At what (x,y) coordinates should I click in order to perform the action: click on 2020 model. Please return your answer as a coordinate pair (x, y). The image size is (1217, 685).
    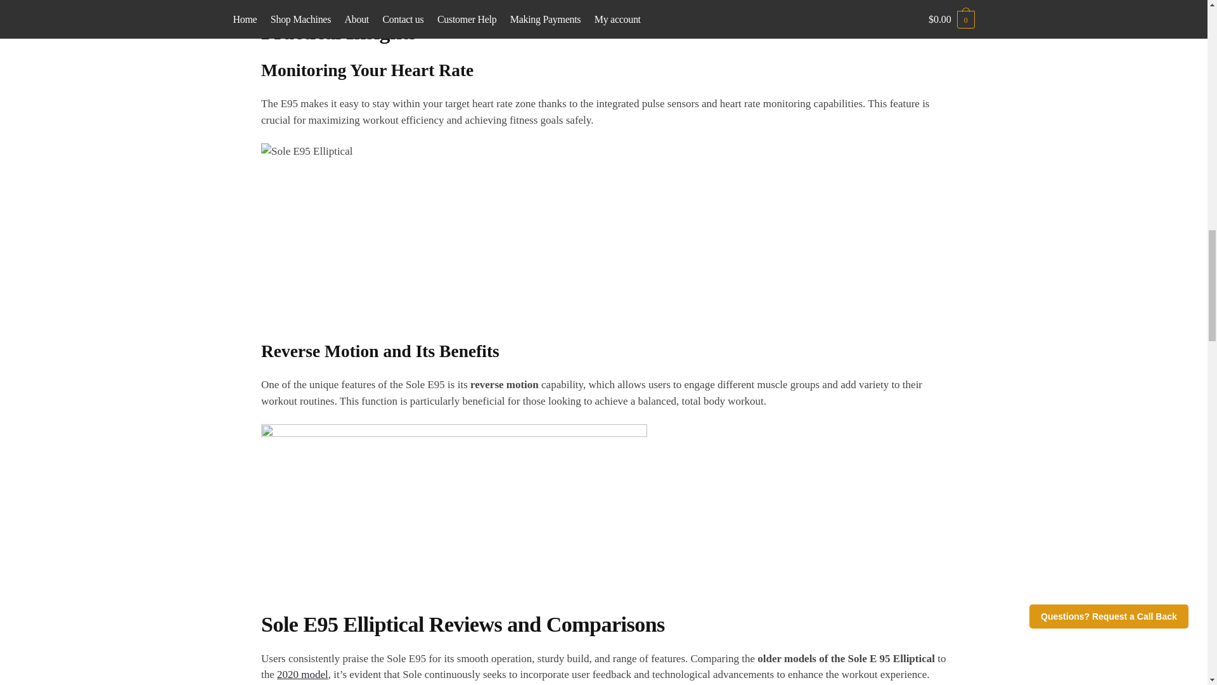
    Looking at the image, I should click on (303, 675).